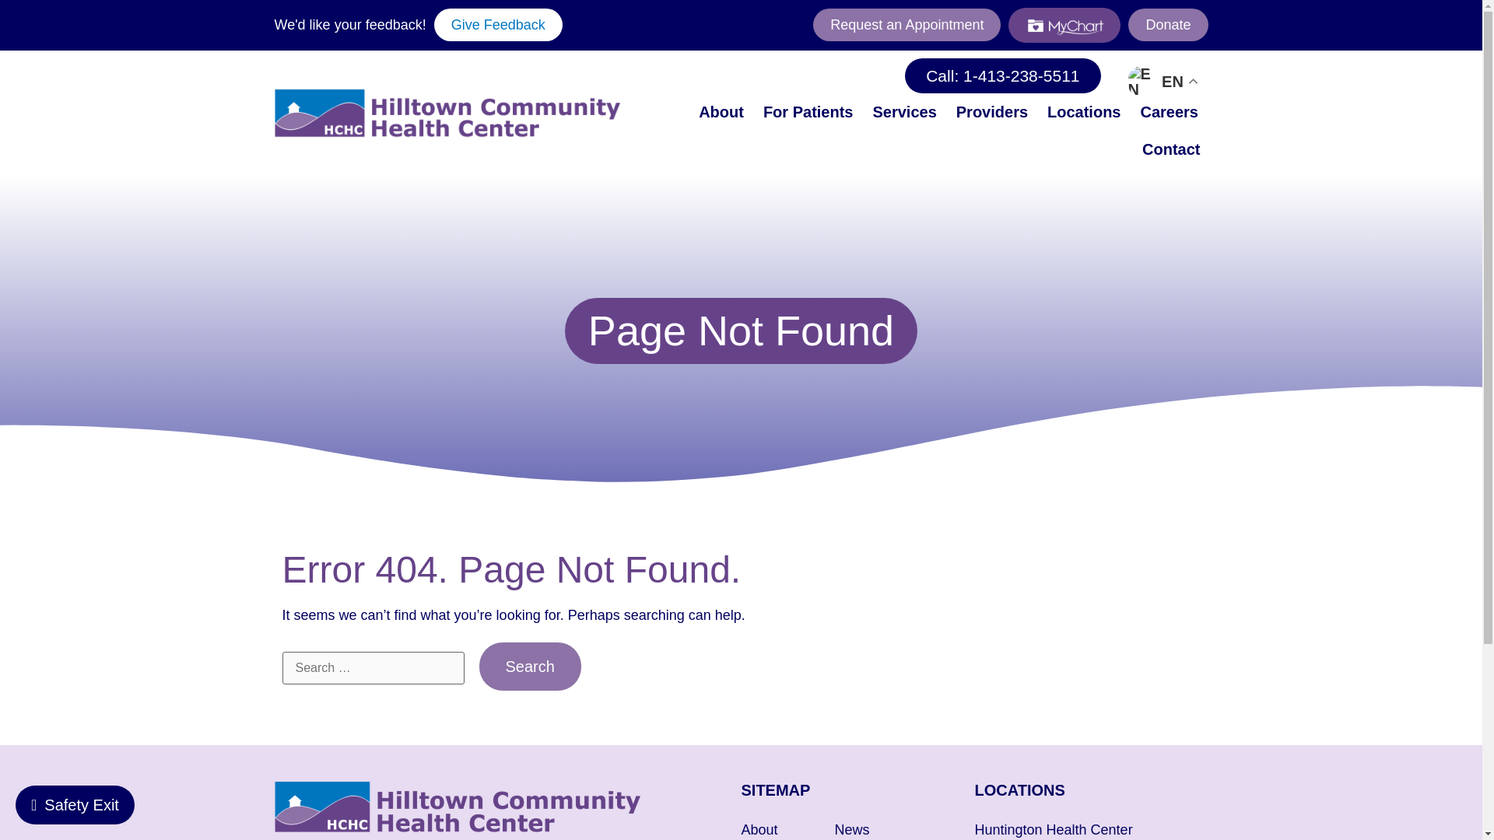 Image resolution: width=1494 pixels, height=840 pixels. What do you see at coordinates (721, 112) in the screenshot?
I see `About` at bounding box center [721, 112].